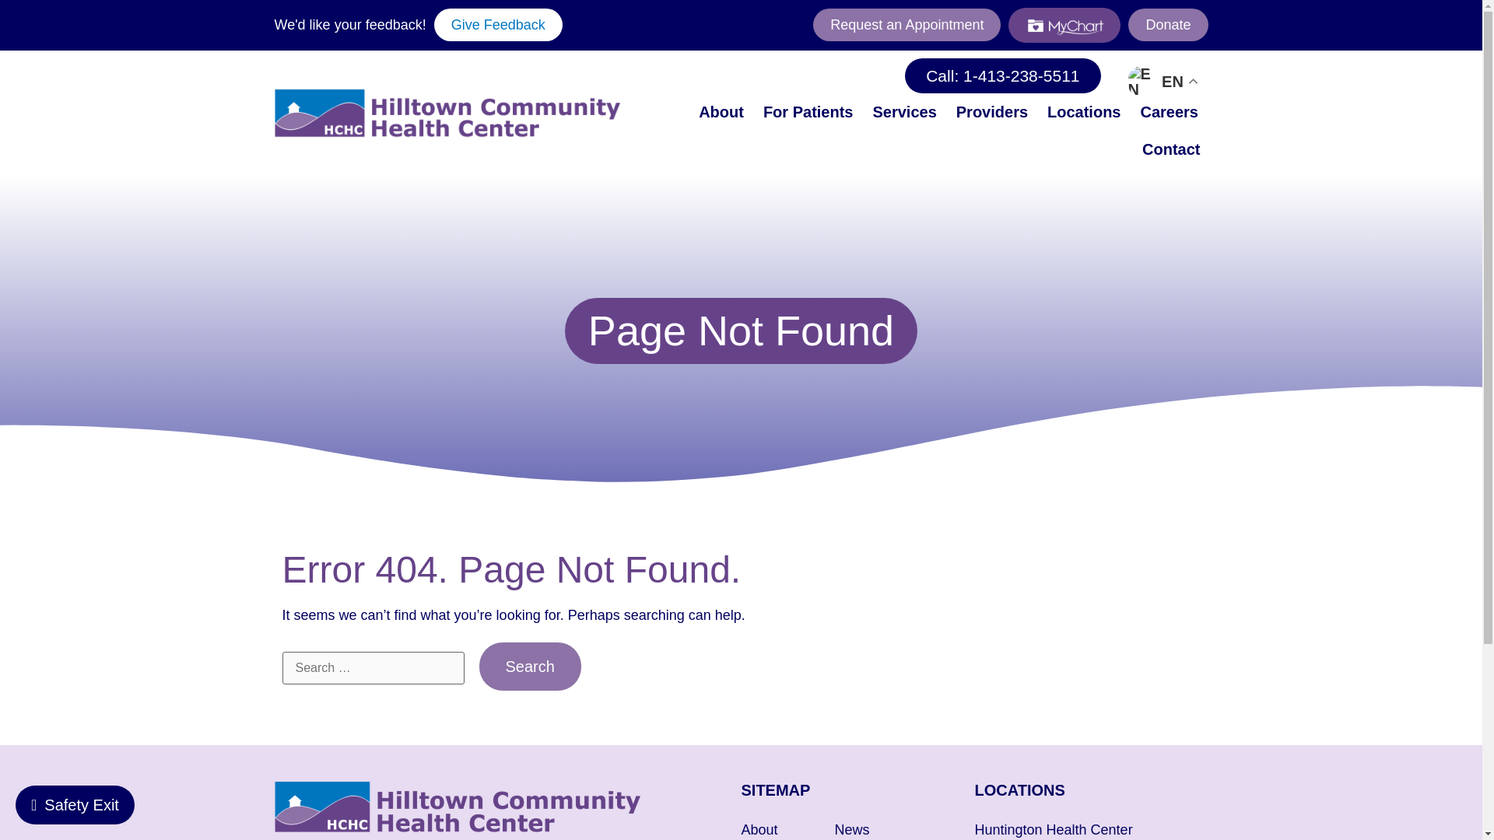 Image resolution: width=1494 pixels, height=840 pixels. What do you see at coordinates (721, 112) in the screenshot?
I see `About` at bounding box center [721, 112].